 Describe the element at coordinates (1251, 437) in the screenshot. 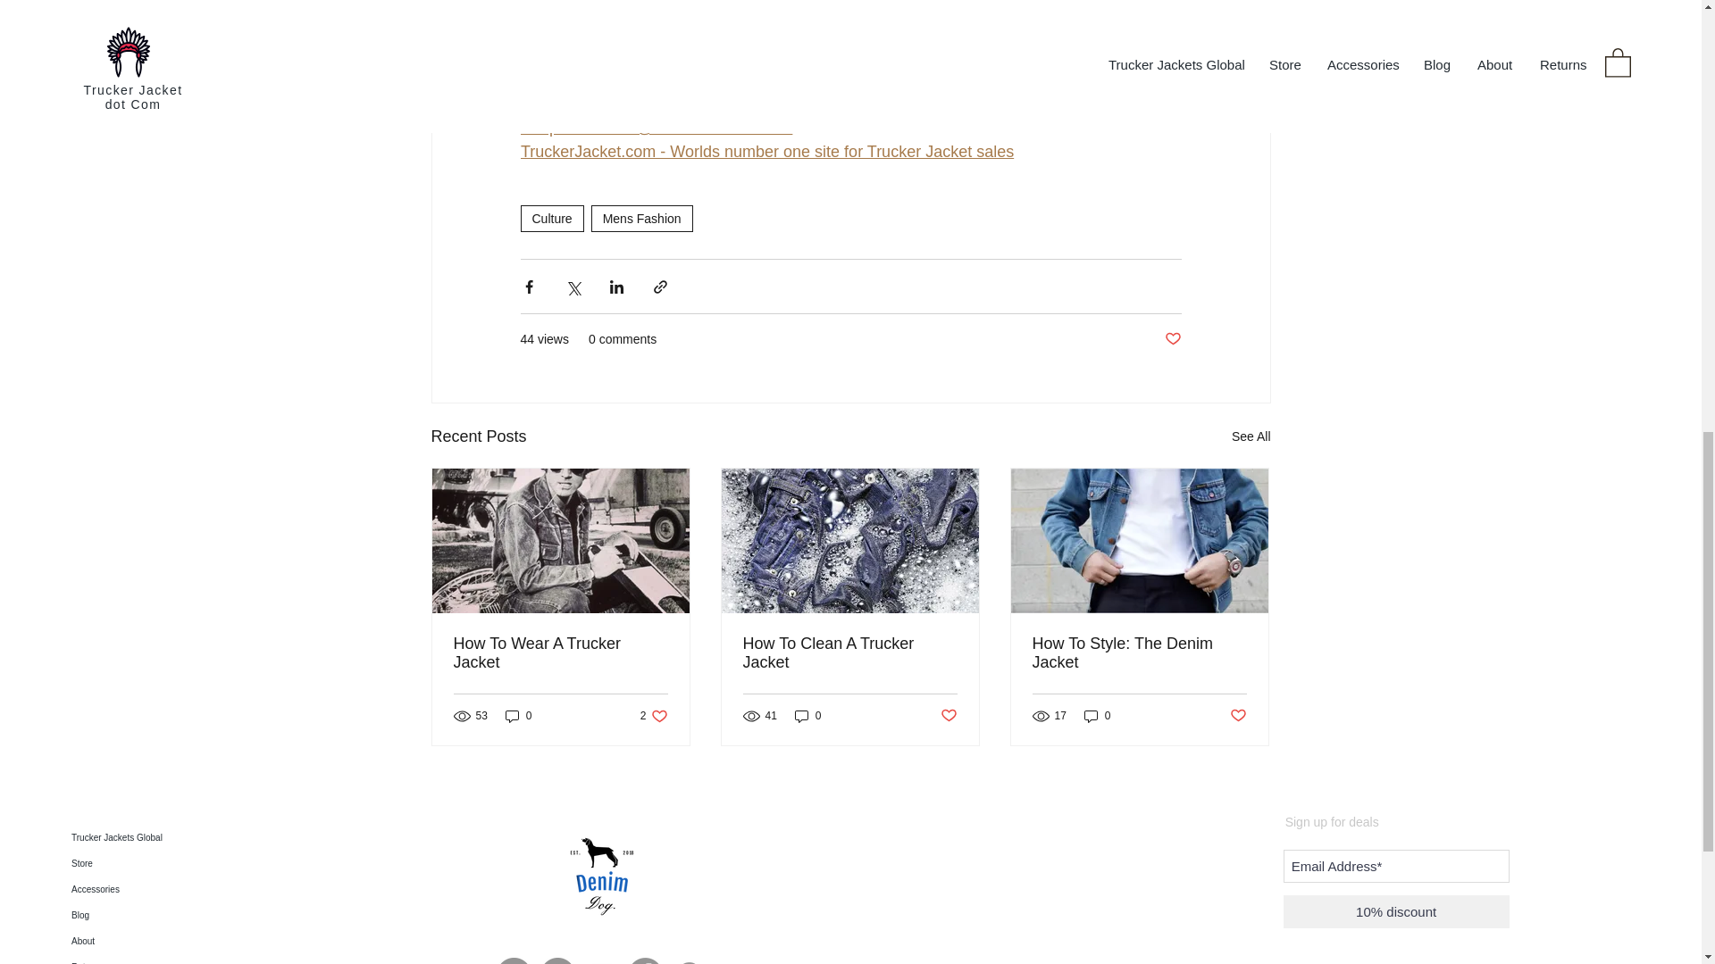

I see `See All` at that location.